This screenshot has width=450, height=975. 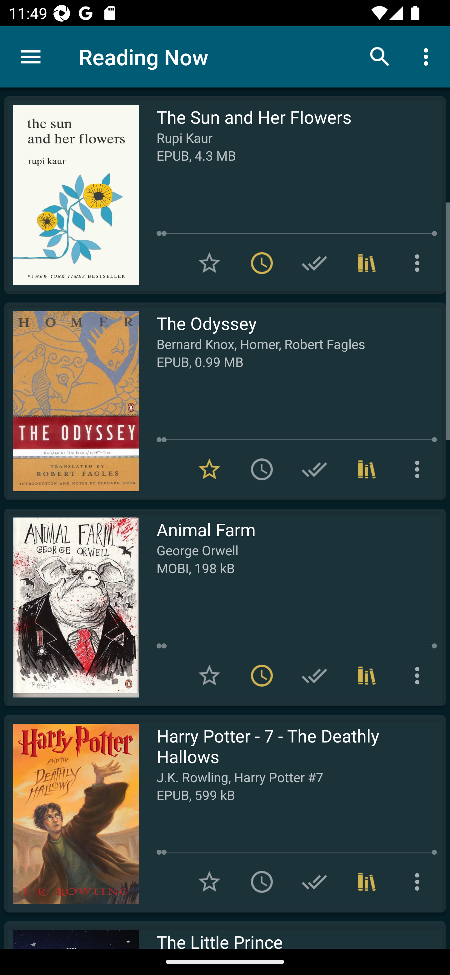 What do you see at coordinates (419, 882) in the screenshot?
I see `More options` at bounding box center [419, 882].